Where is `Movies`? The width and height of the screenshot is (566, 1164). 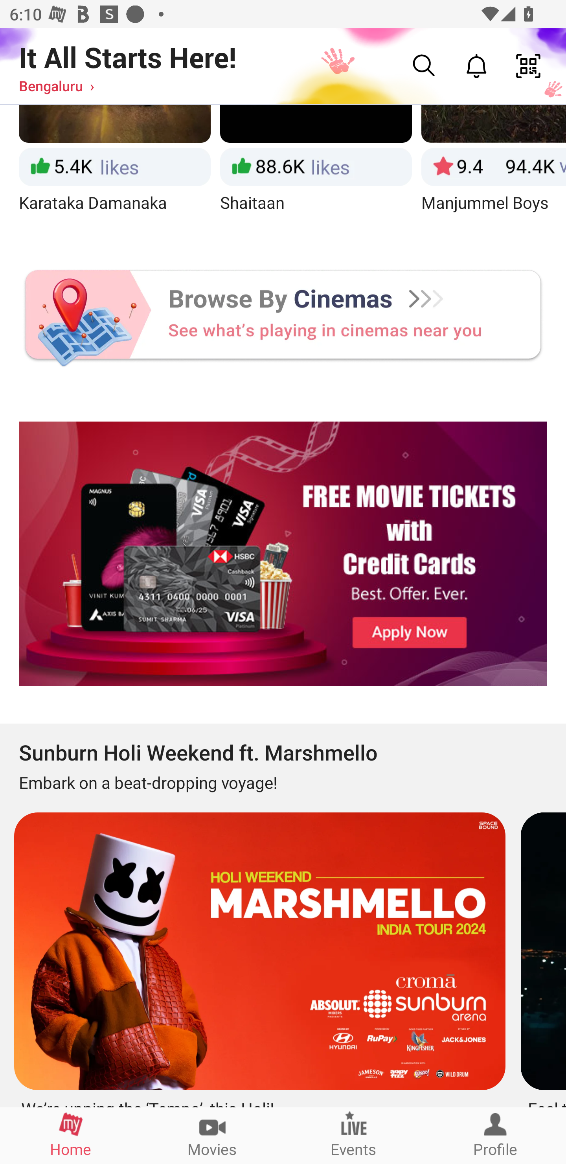 Movies is located at coordinates (212, 1135).